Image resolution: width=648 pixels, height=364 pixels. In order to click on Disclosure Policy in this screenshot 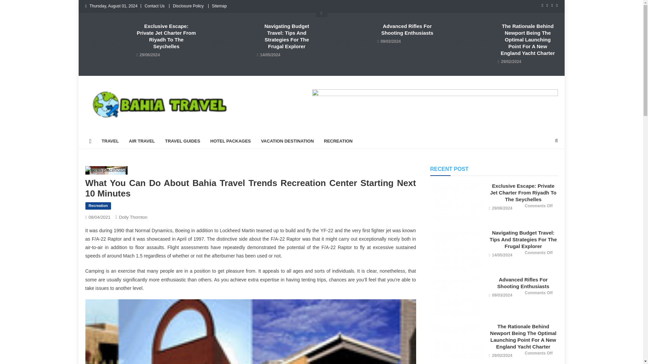, I will do `click(188, 6)`.